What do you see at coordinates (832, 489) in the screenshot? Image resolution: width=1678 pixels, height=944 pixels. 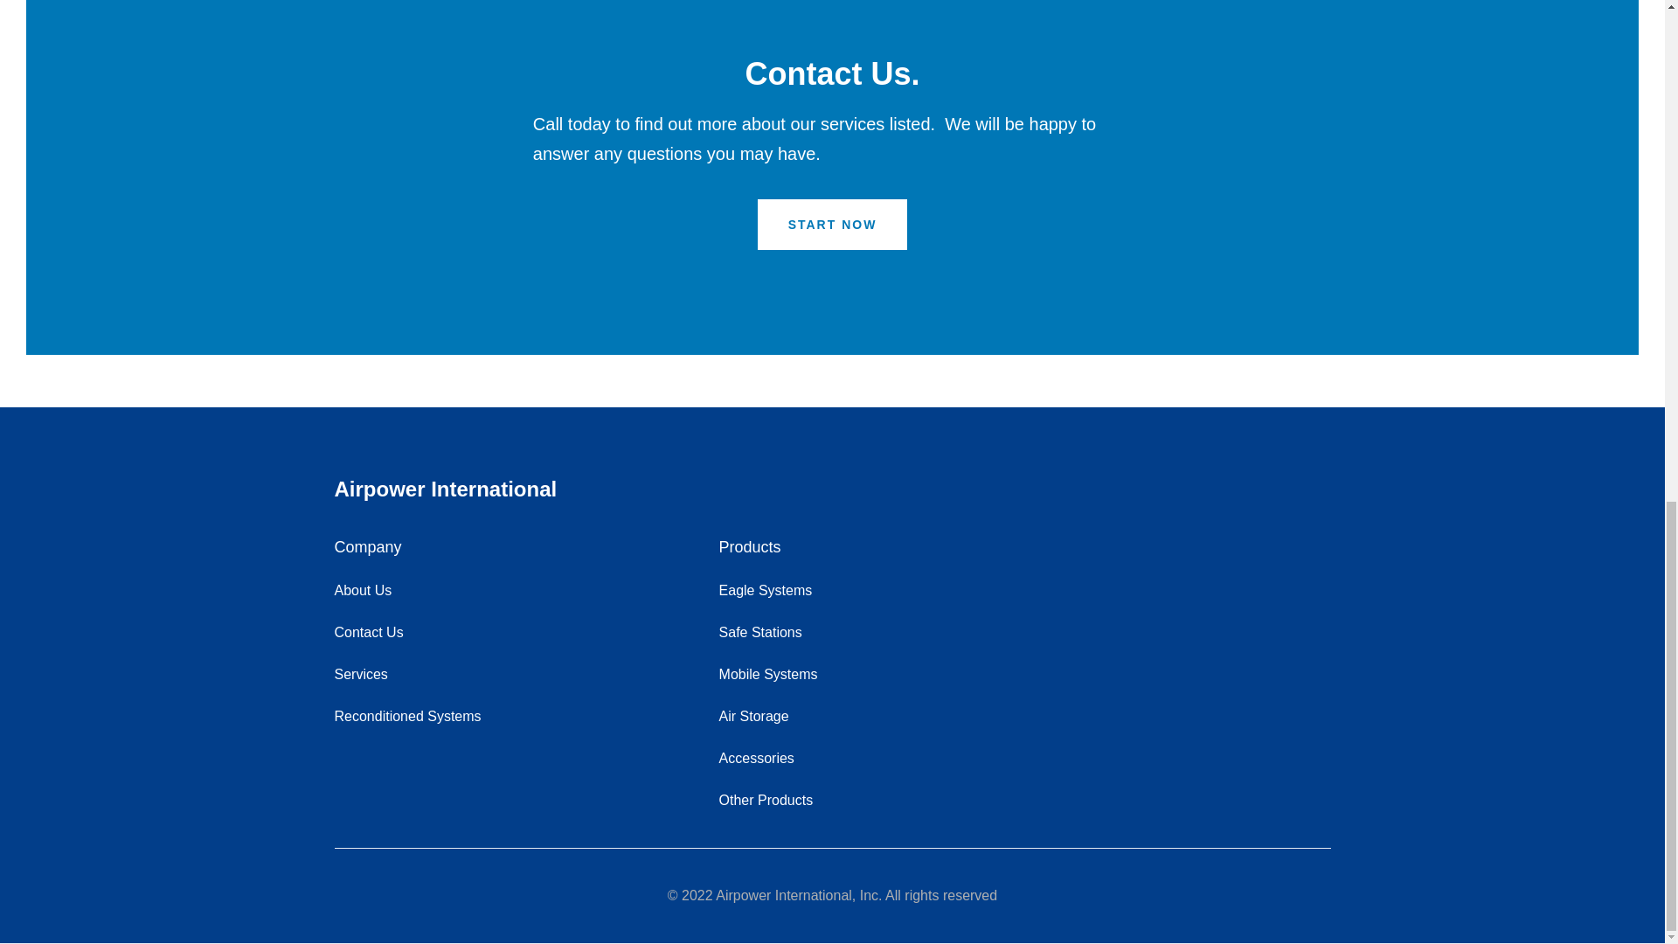 I see `Airpower International` at bounding box center [832, 489].